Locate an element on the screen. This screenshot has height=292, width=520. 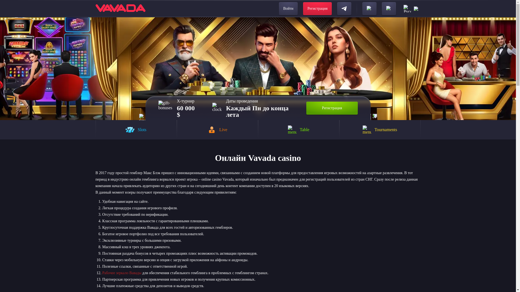
menu-item is located at coordinates (367, 130).